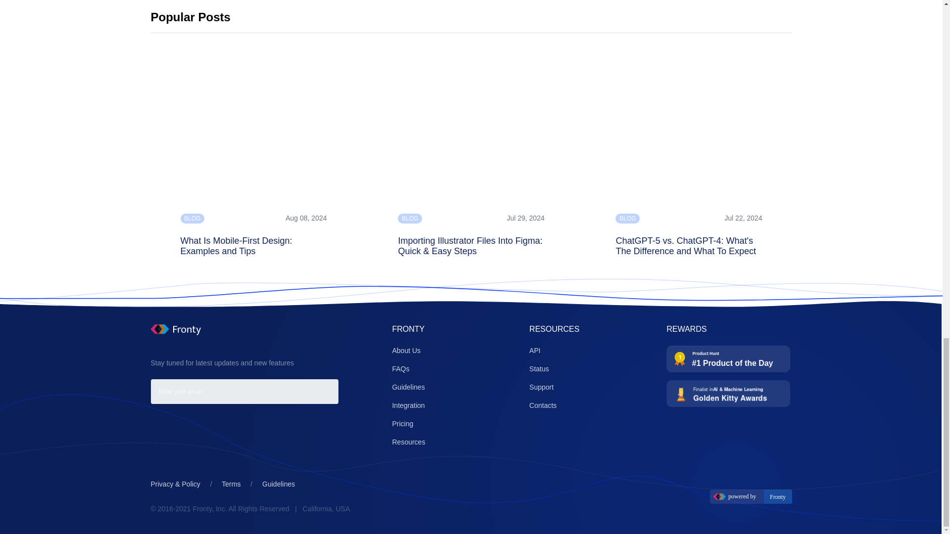  I want to click on About Us, so click(406, 350).